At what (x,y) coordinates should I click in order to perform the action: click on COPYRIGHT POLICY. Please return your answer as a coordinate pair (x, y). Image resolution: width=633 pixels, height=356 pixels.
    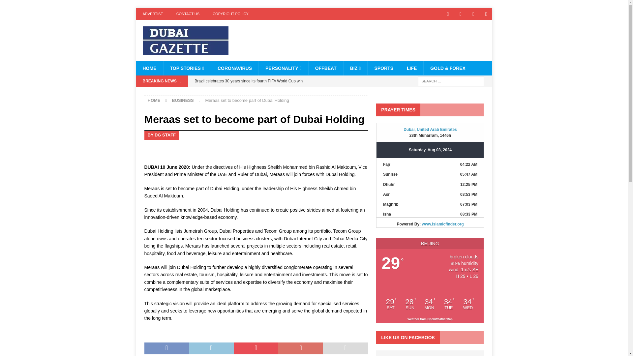
    Looking at the image, I should click on (230, 14).